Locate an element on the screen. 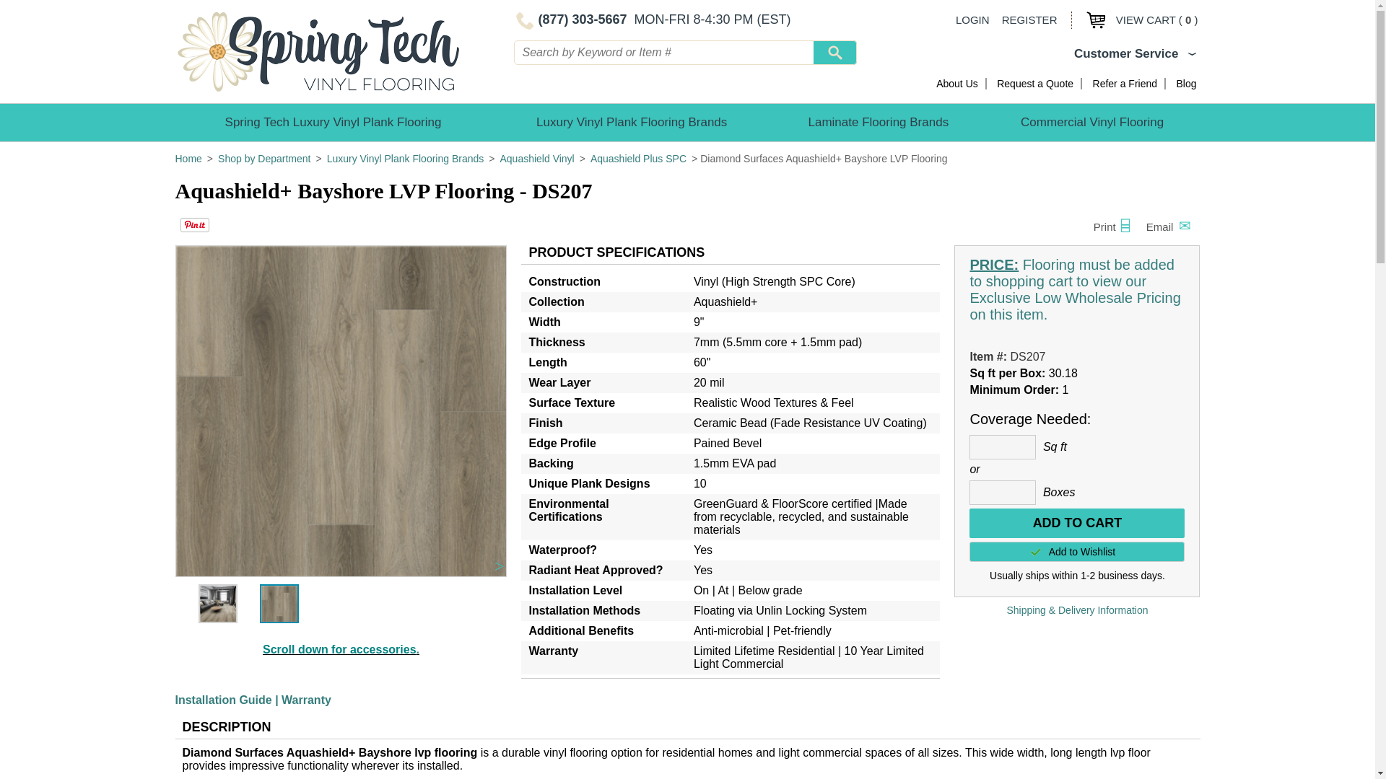 This screenshot has width=1386, height=779. Add to Cart is located at coordinates (1077, 524).